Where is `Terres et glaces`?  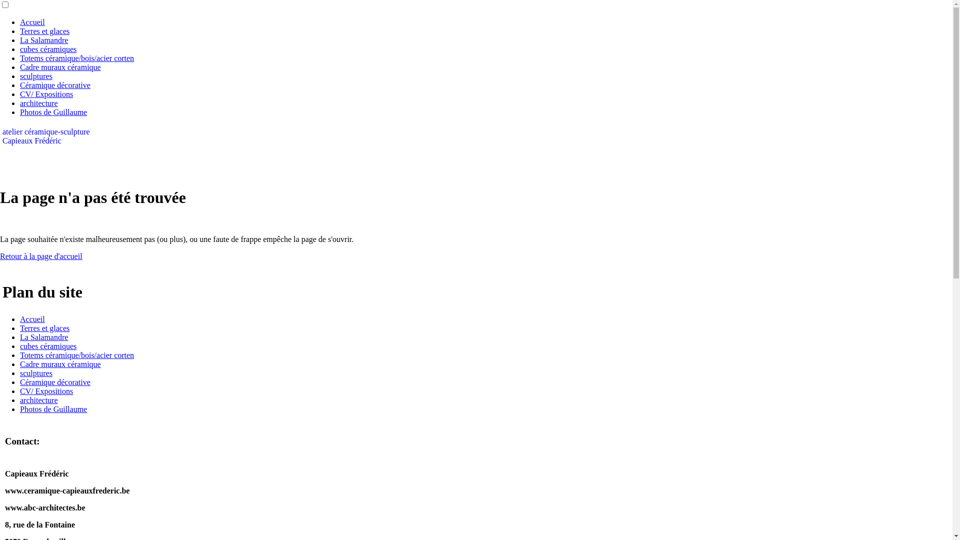
Terres et glaces is located at coordinates (45, 31).